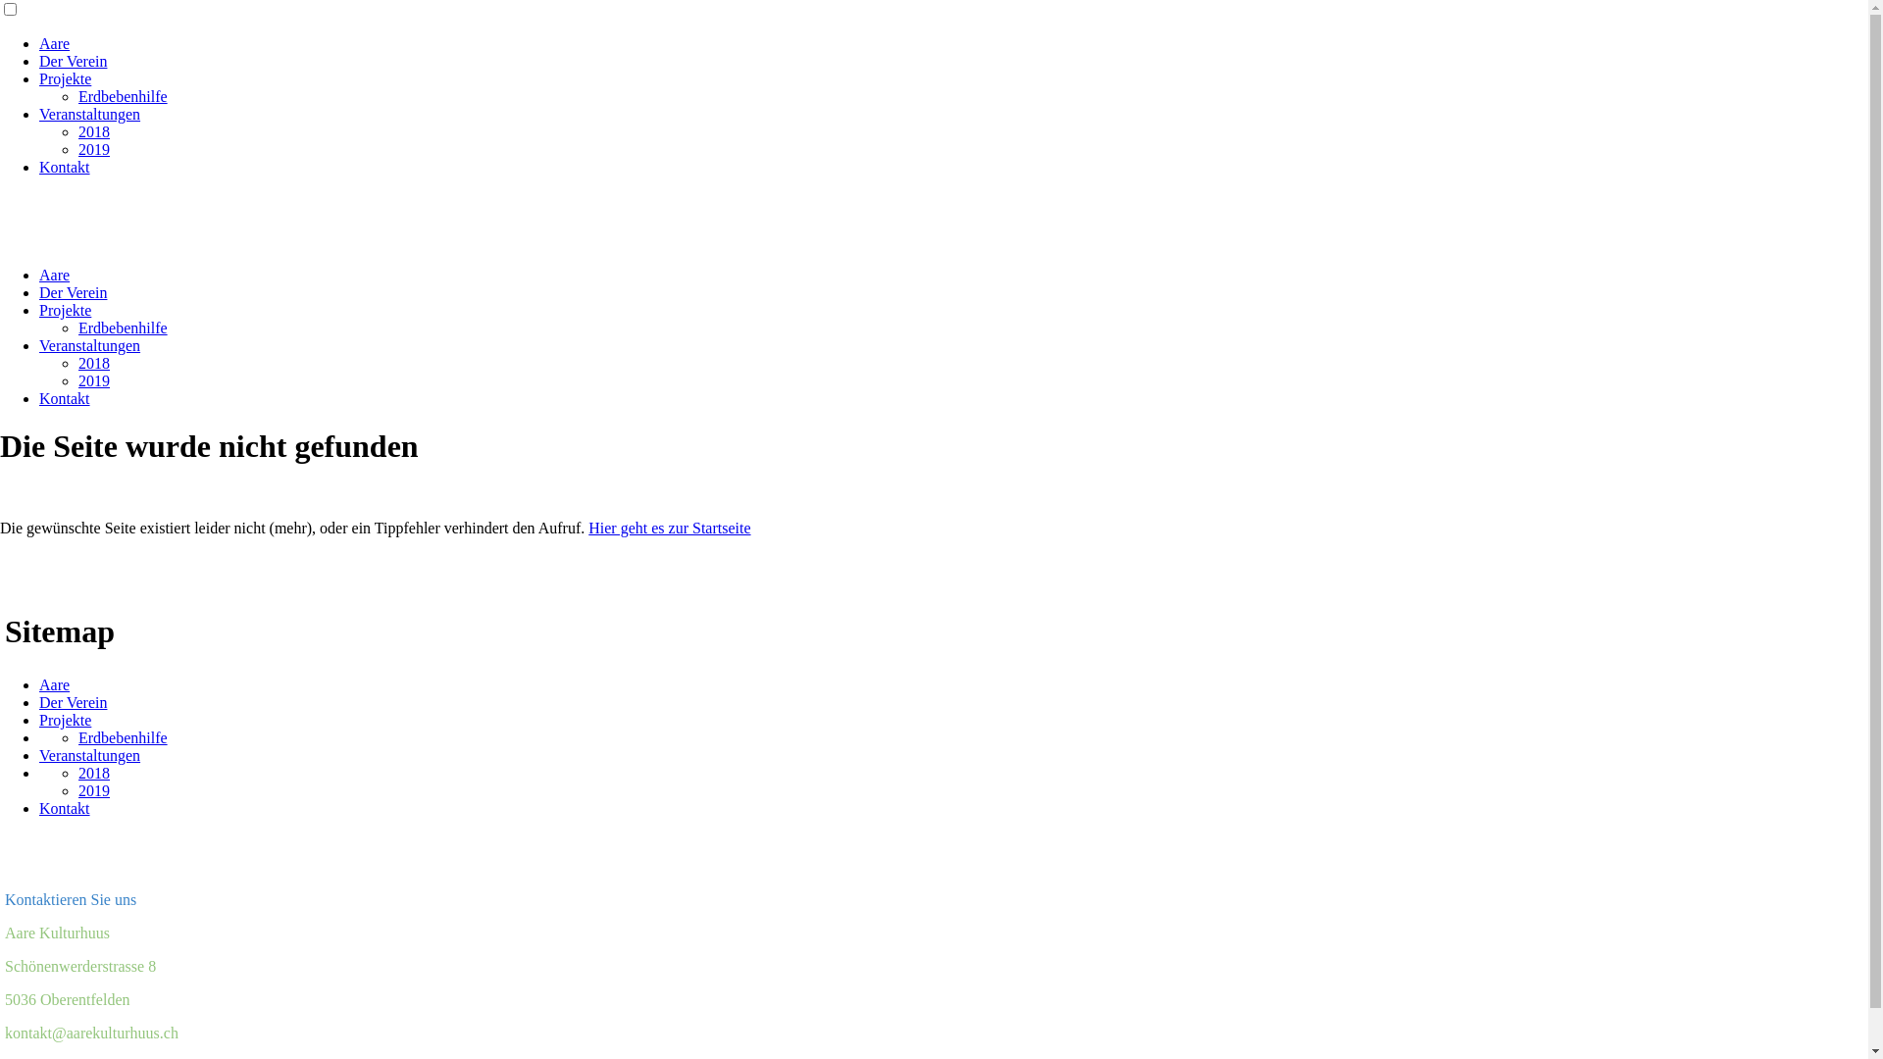 Image resolution: width=1883 pixels, height=1059 pixels. Describe the element at coordinates (65, 78) in the screenshot. I see `Projekte` at that location.